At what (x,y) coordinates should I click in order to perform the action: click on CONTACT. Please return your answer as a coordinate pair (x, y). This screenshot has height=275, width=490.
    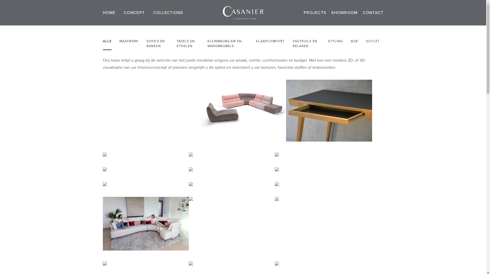
    Looking at the image, I should click on (373, 13).